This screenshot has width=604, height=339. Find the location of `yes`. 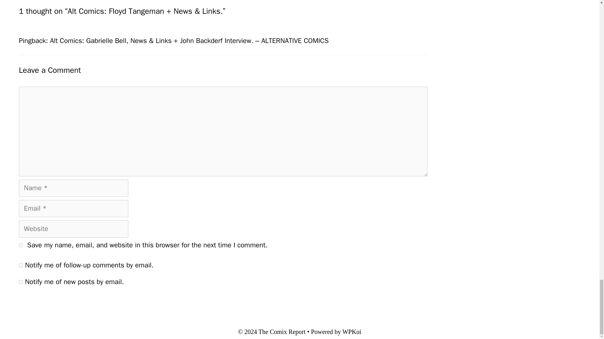

yes is located at coordinates (21, 245).